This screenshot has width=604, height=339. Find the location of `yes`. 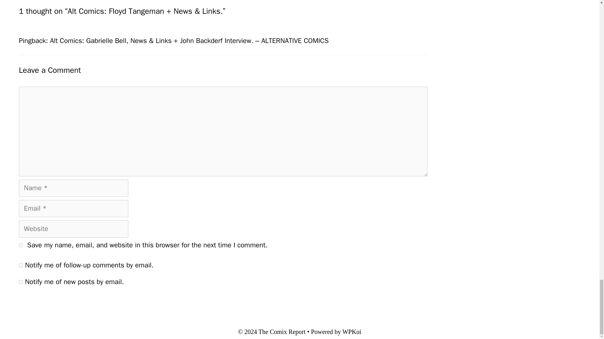

yes is located at coordinates (21, 245).